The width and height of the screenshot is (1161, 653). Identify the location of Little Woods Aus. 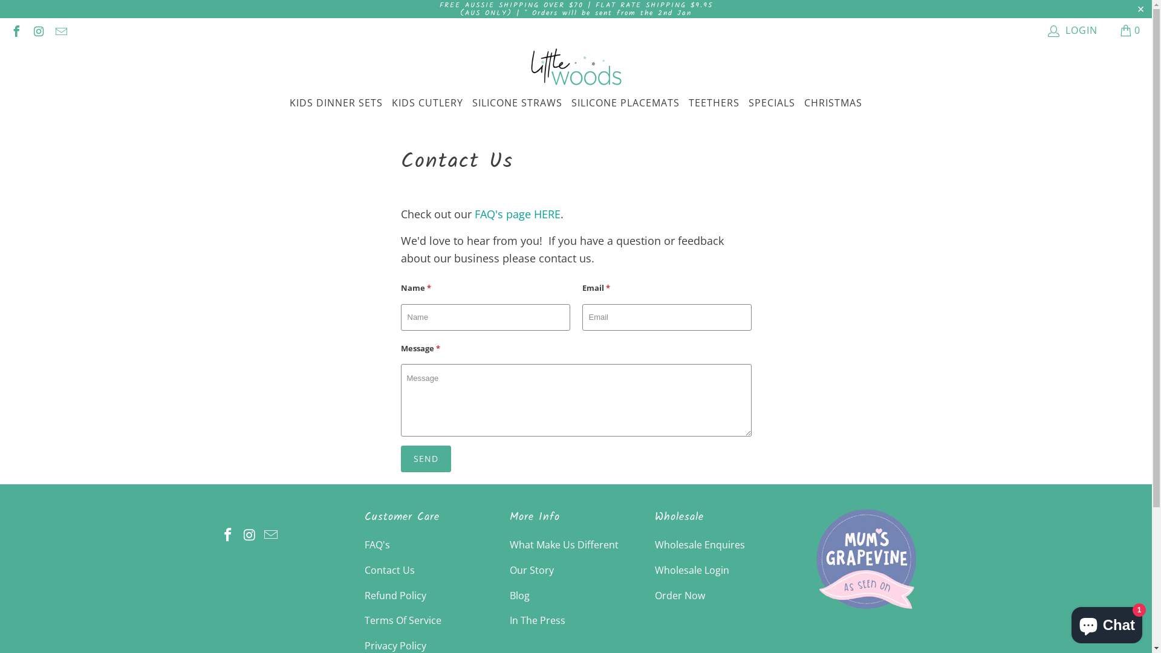
(576, 68).